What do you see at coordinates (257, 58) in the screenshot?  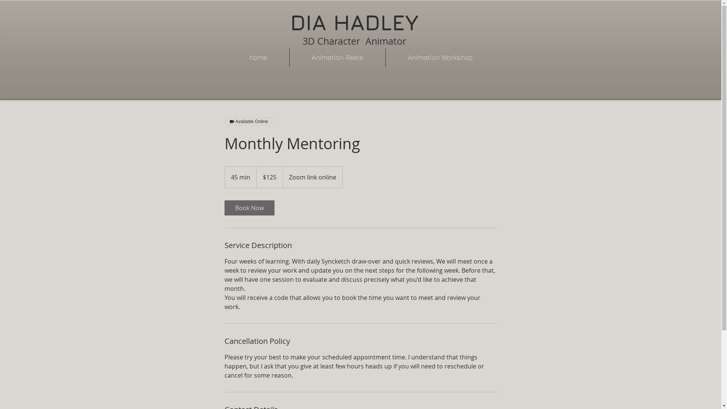 I see `home` at bounding box center [257, 58].